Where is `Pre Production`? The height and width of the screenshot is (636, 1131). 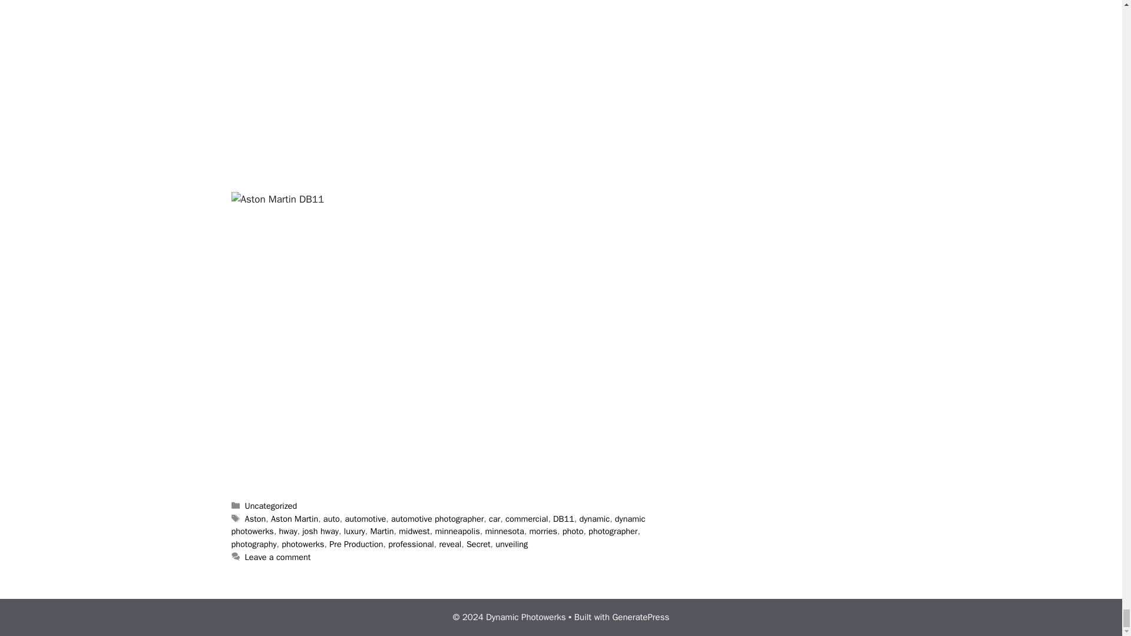 Pre Production is located at coordinates (356, 544).